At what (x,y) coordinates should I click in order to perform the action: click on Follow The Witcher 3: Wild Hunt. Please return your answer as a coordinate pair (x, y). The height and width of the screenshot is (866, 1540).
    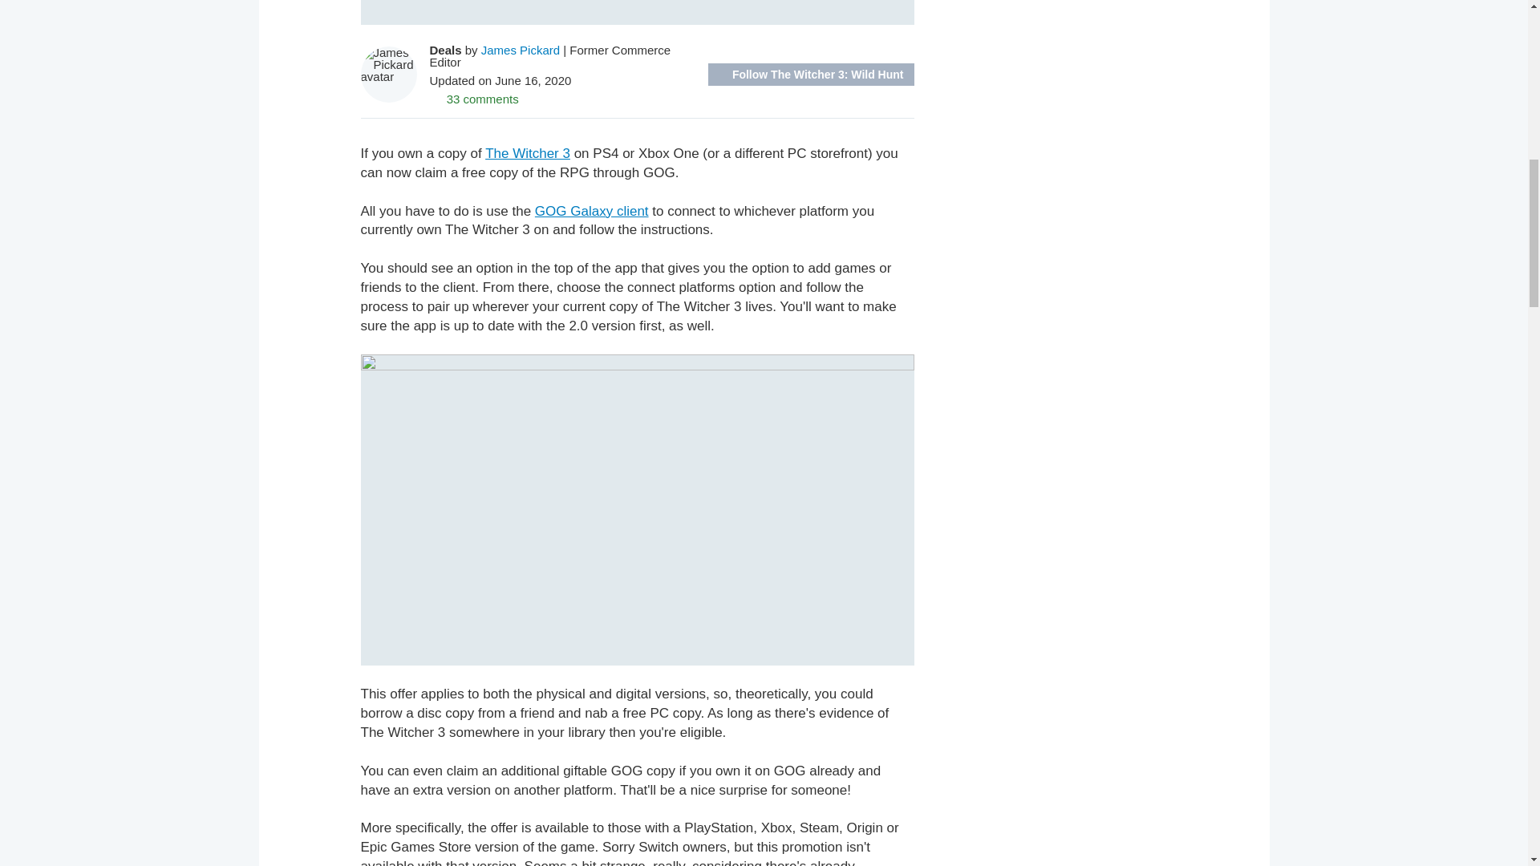
    Looking at the image, I should click on (812, 74).